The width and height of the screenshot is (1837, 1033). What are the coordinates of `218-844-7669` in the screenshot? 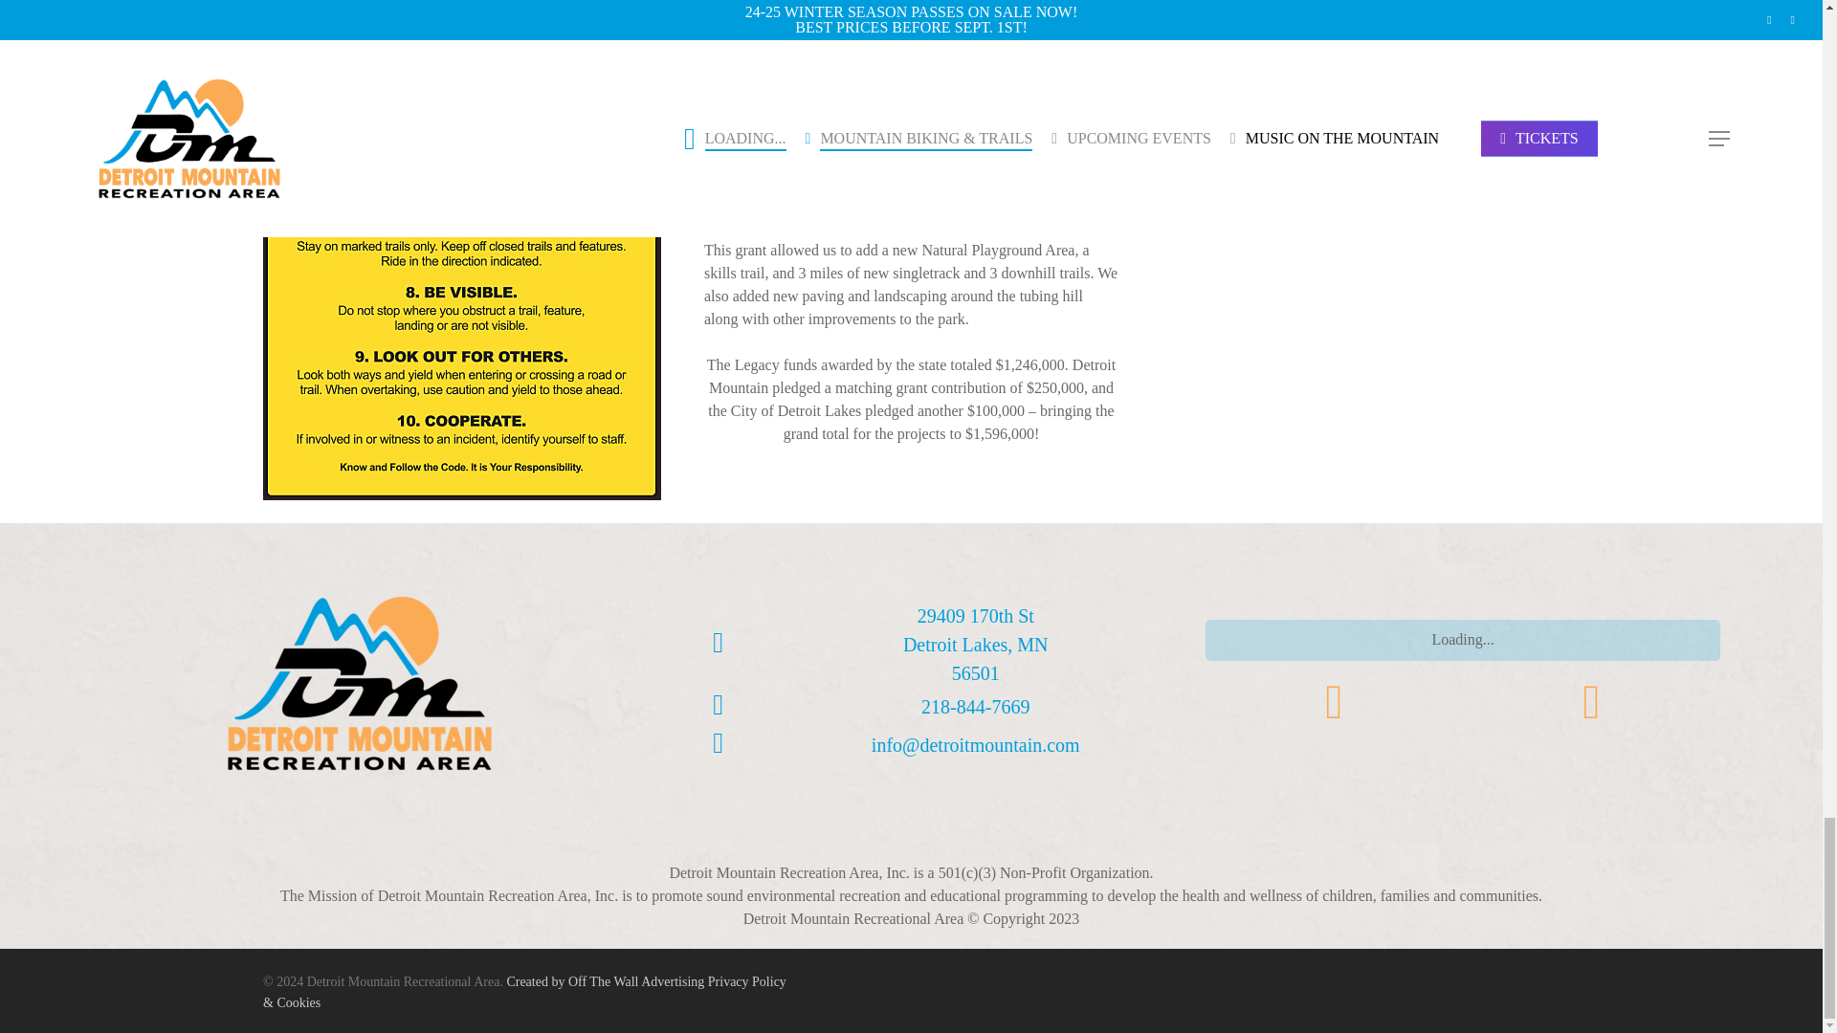 It's located at (975, 706).